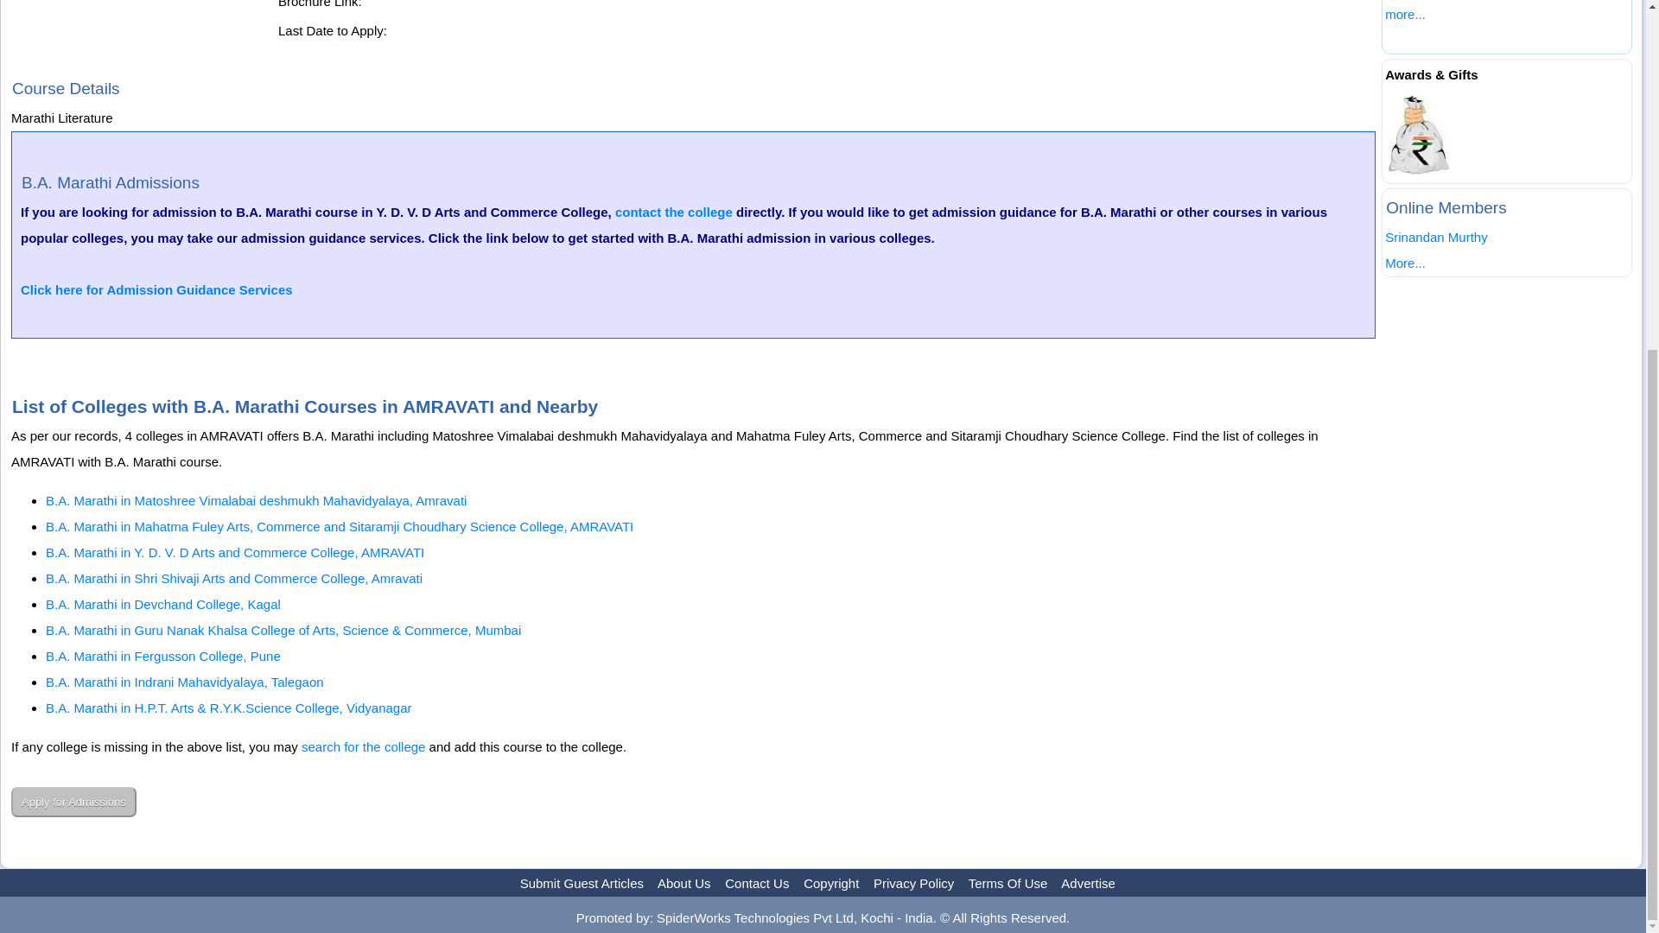 The width and height of the screenshot is (1659, 933). I want to click on B.A. Marathi in Indrani Mahavidyalaya, Talegaon, so click(185, 682).